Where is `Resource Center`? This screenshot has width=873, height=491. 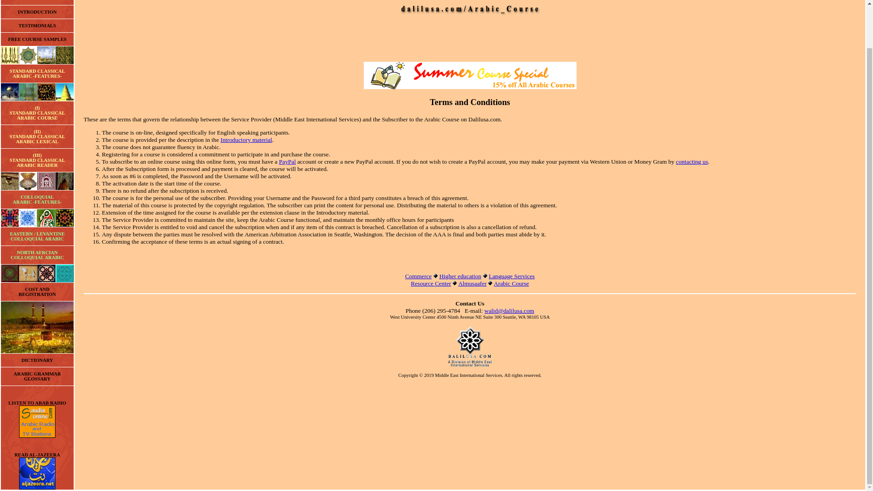
Resource Center is located at coordinates (287, 161).